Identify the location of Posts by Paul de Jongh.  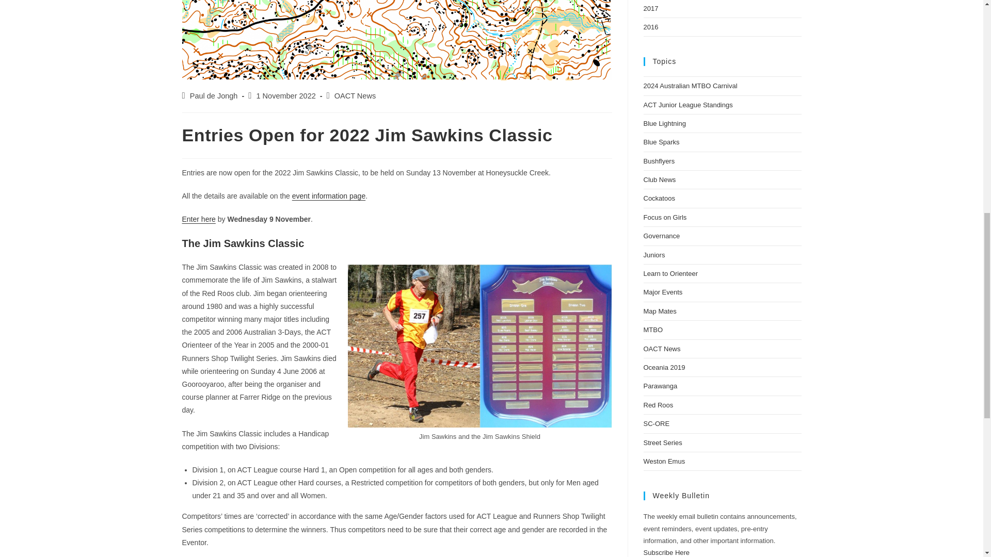
(214, 96).